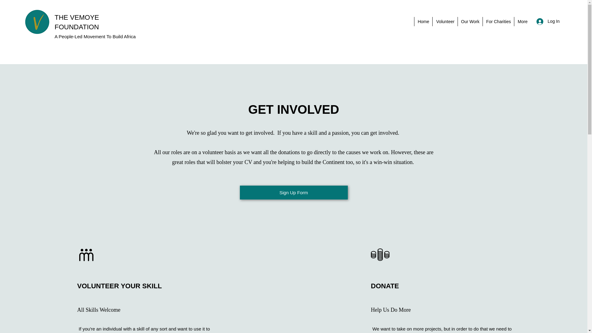 The height and width of the screenshot is (333, 592). Describe the element at coordinates (445, 22) in the screenshot. I see `Volunteer` at that location.